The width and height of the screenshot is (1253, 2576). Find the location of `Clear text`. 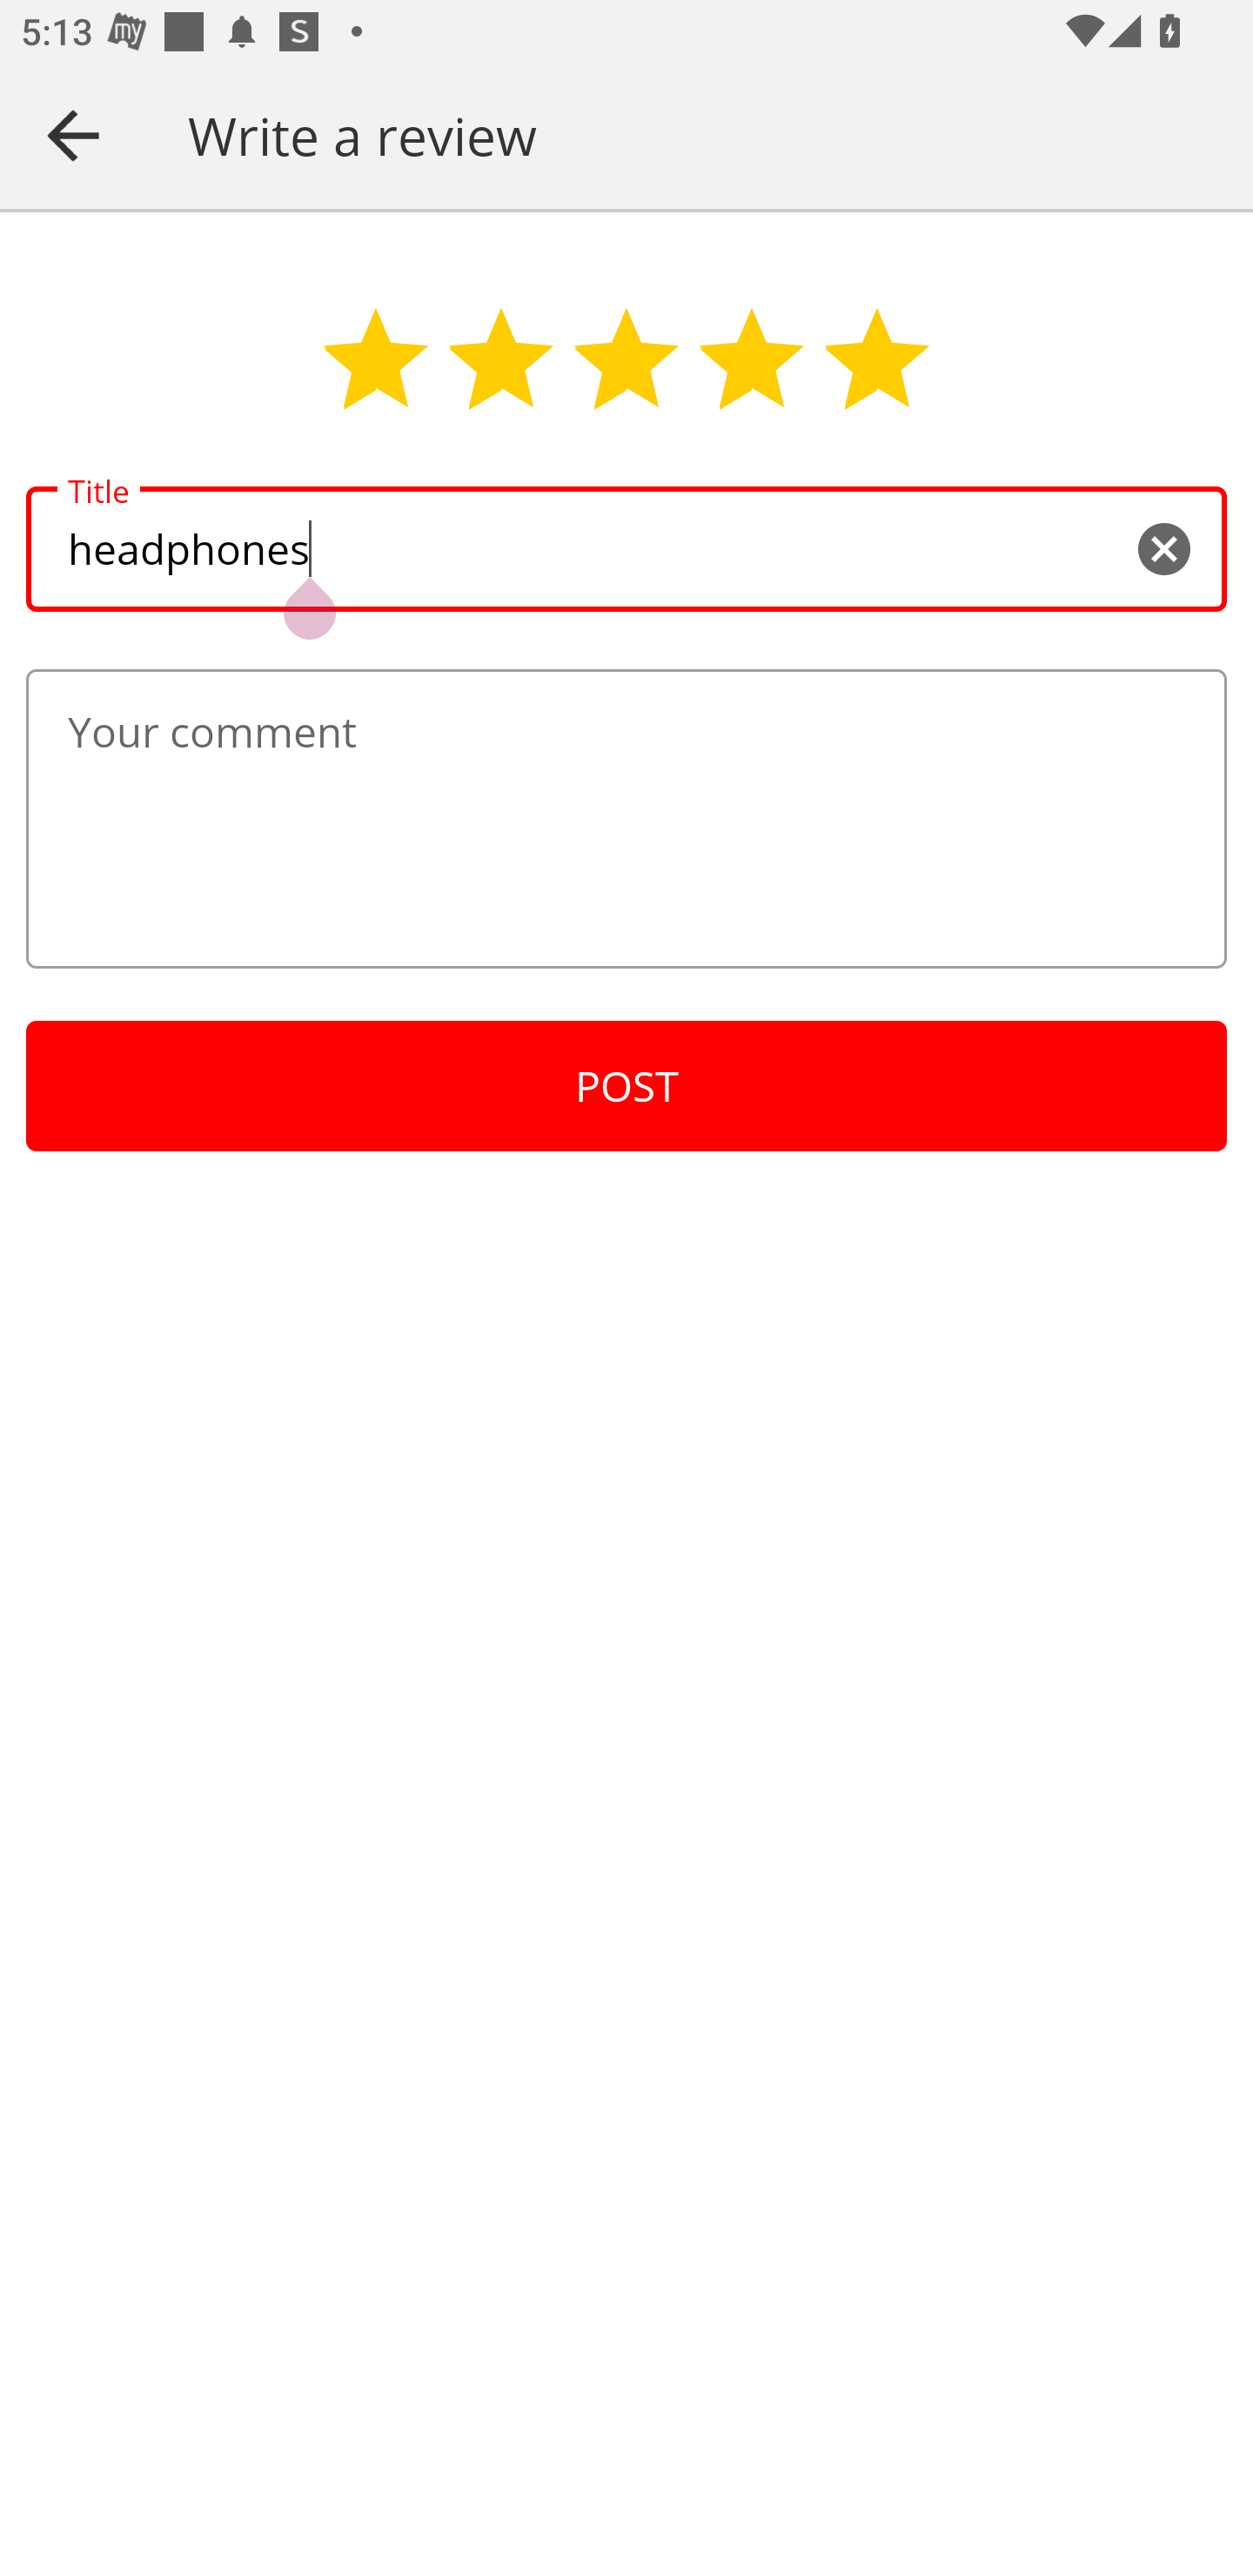

Clear text is located at coordinates (1163, 550).